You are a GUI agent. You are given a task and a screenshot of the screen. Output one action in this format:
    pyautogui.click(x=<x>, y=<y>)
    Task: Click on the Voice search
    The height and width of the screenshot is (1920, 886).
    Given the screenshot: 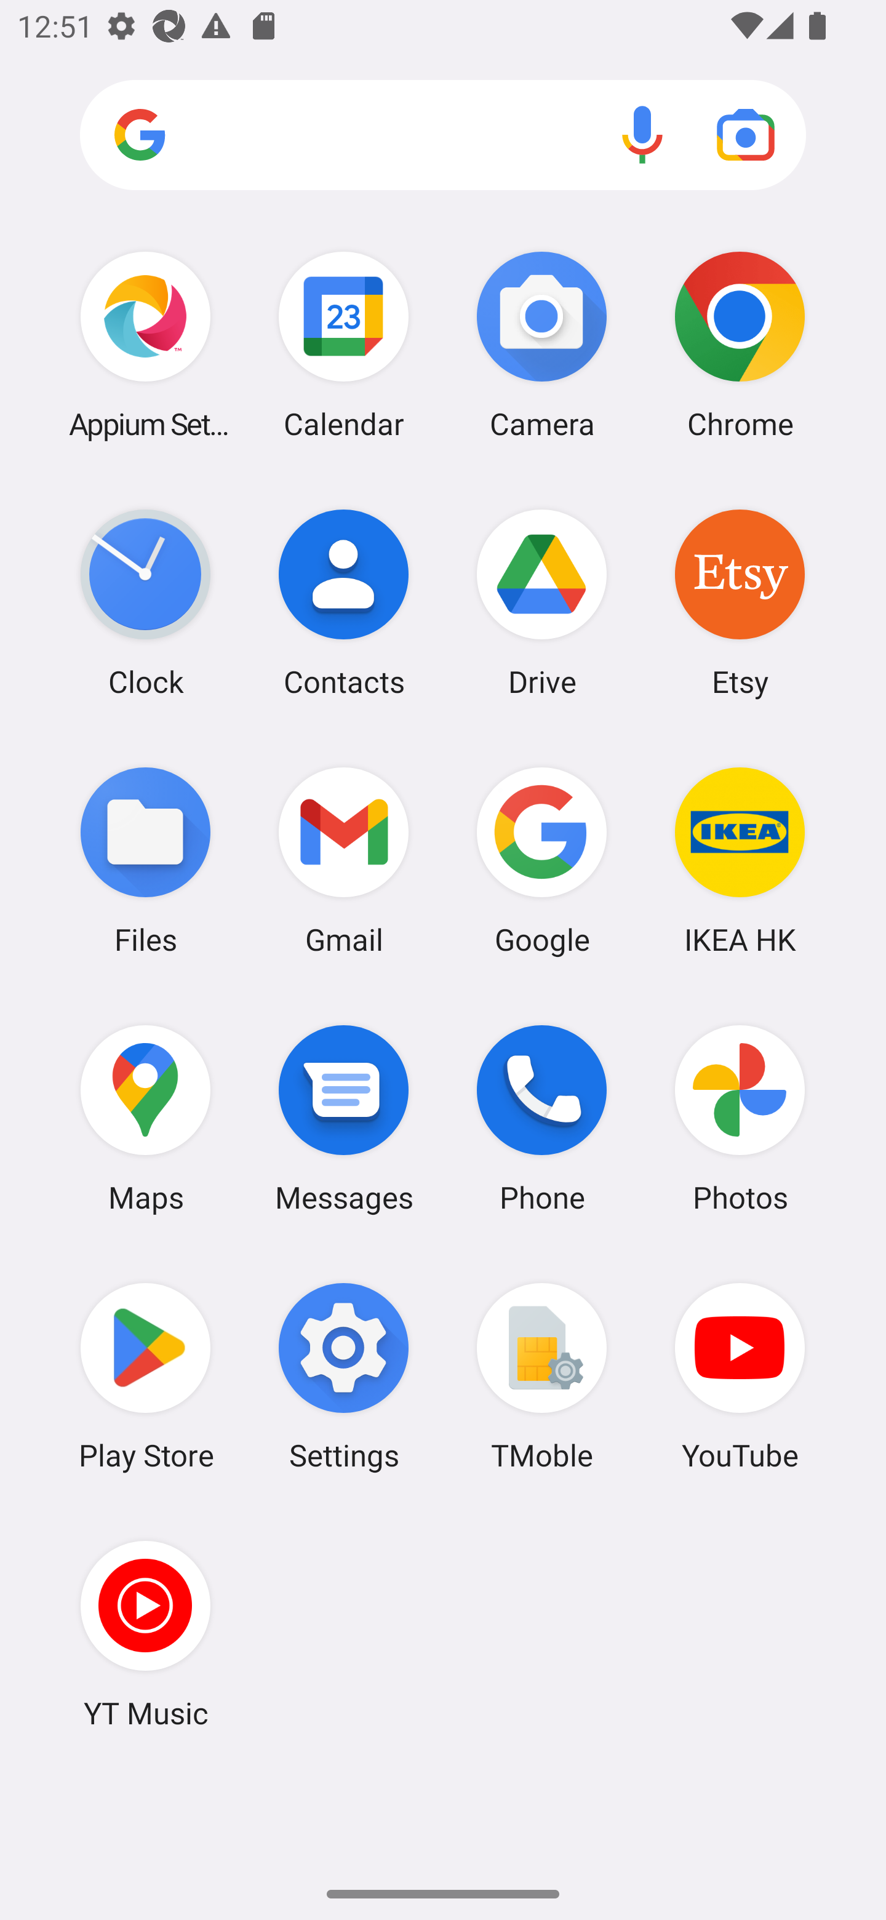 What is the action you would take?
    pyautogui.click(x=642, y=134)
    